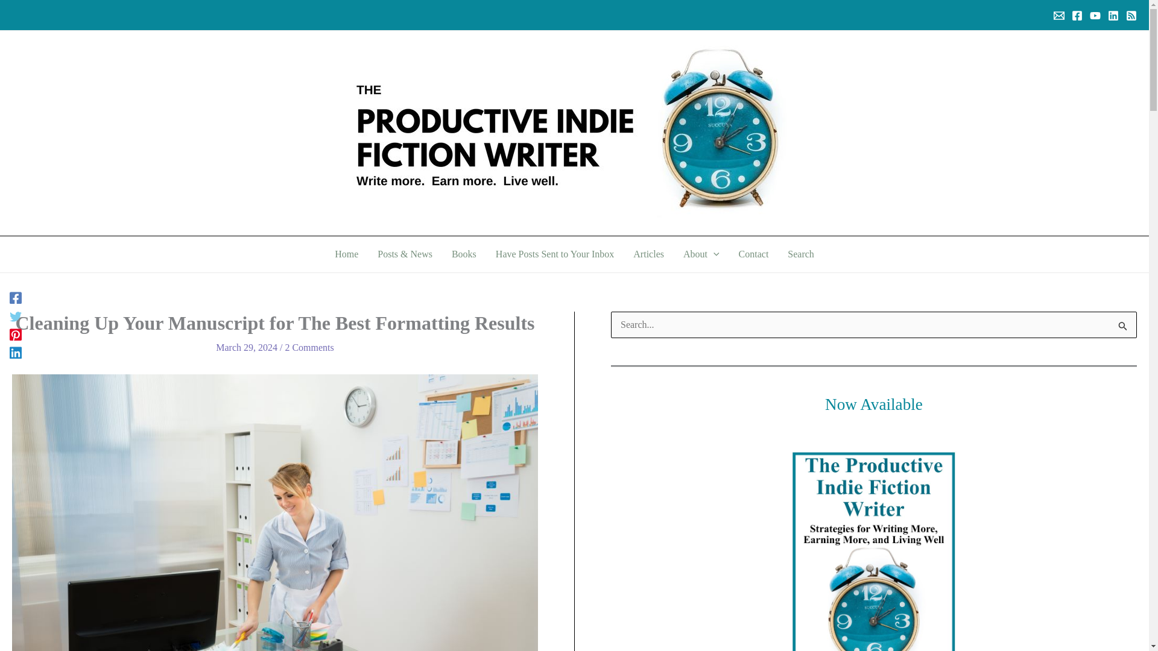 This screenshot has width=1158, height=651. I want to click on Home, so click(346, 254).